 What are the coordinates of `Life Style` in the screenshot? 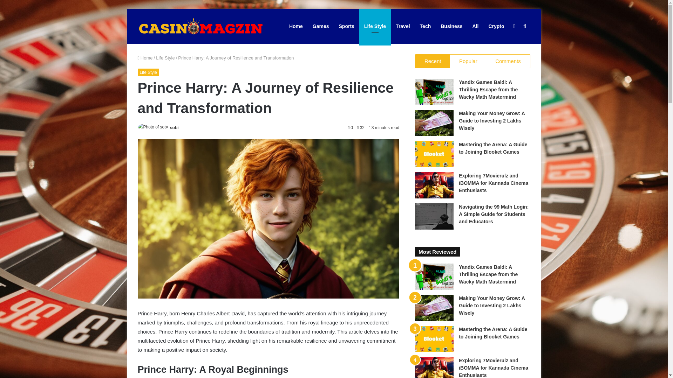 It's located at (148, 72).